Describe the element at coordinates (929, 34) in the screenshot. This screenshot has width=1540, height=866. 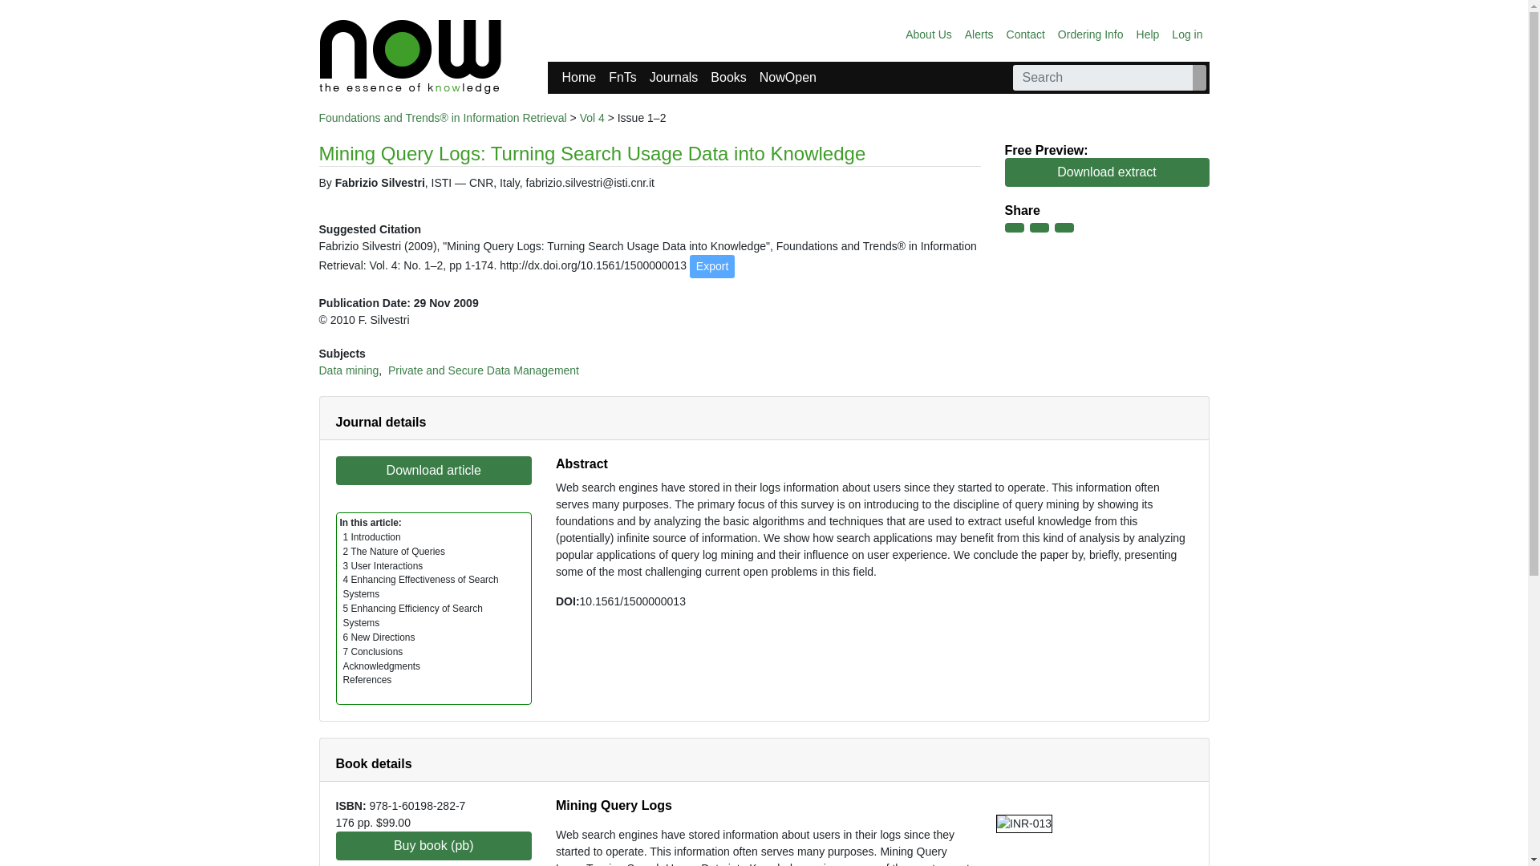
I see `About Us` at that location.